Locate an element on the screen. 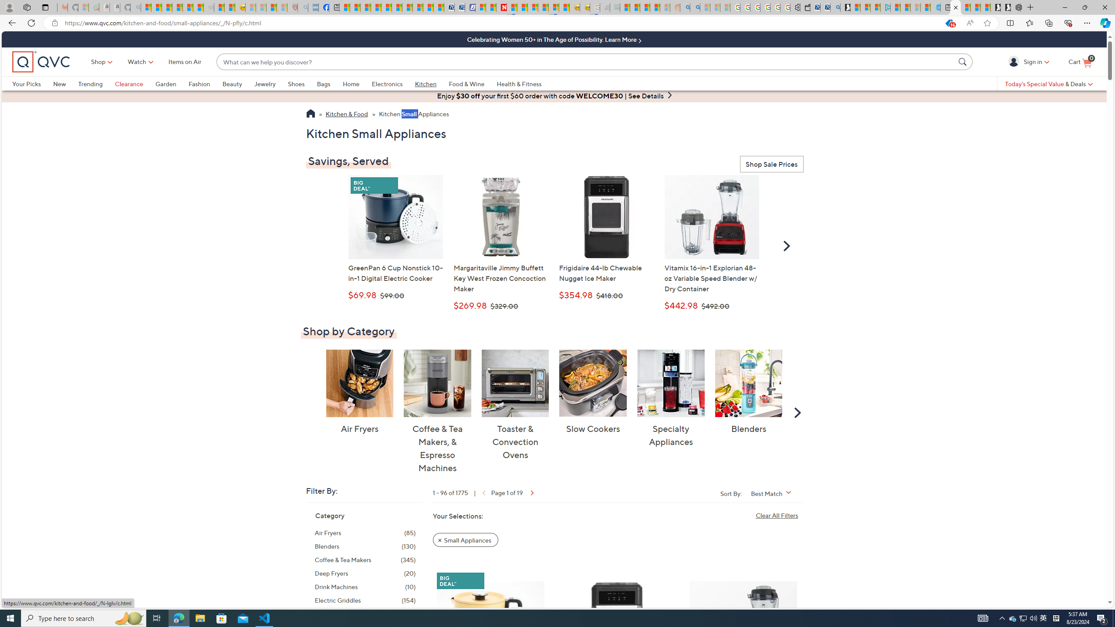 Image resolution: width=1115 pixels, height=627 pixels. Return to QVC Homepage is located at coordinates (310, 115).